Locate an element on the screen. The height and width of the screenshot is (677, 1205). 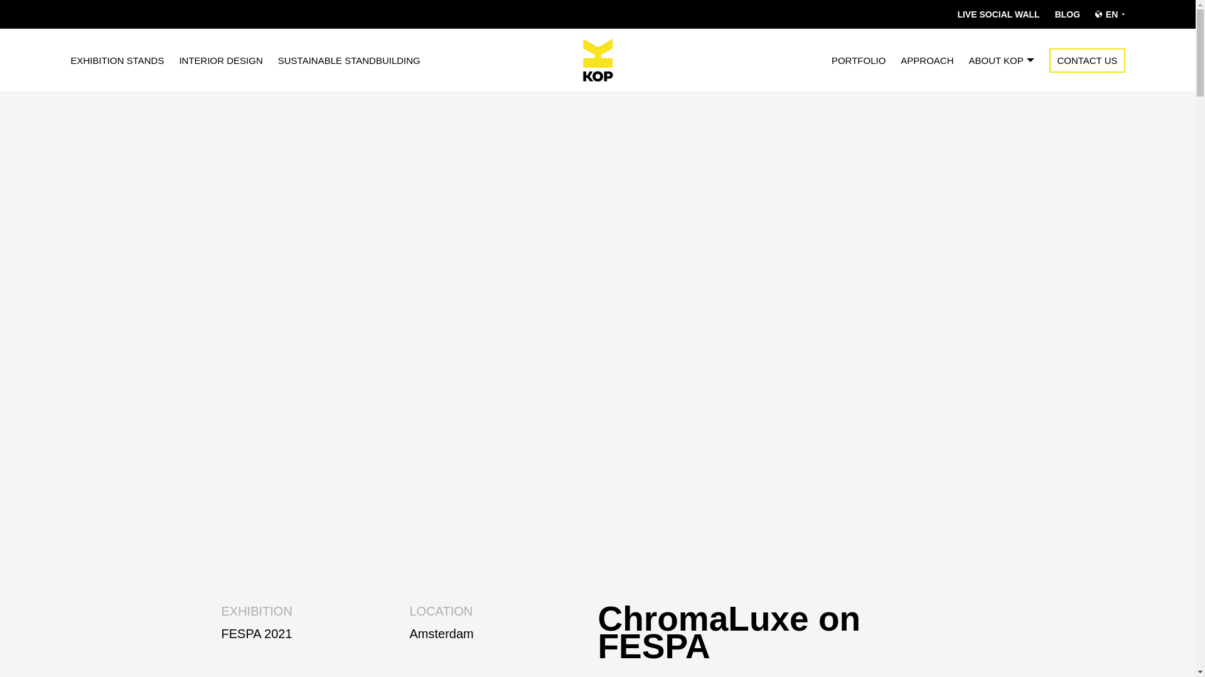
CONTACT US is located at coordinates (1087, 59).